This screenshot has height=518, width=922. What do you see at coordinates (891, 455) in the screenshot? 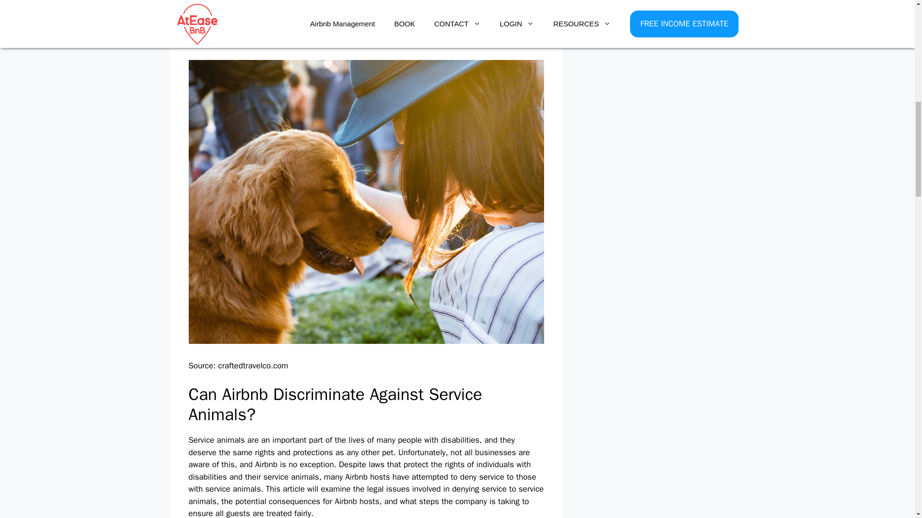
I see `Scroll back to top` at bounding box center [891, 455].